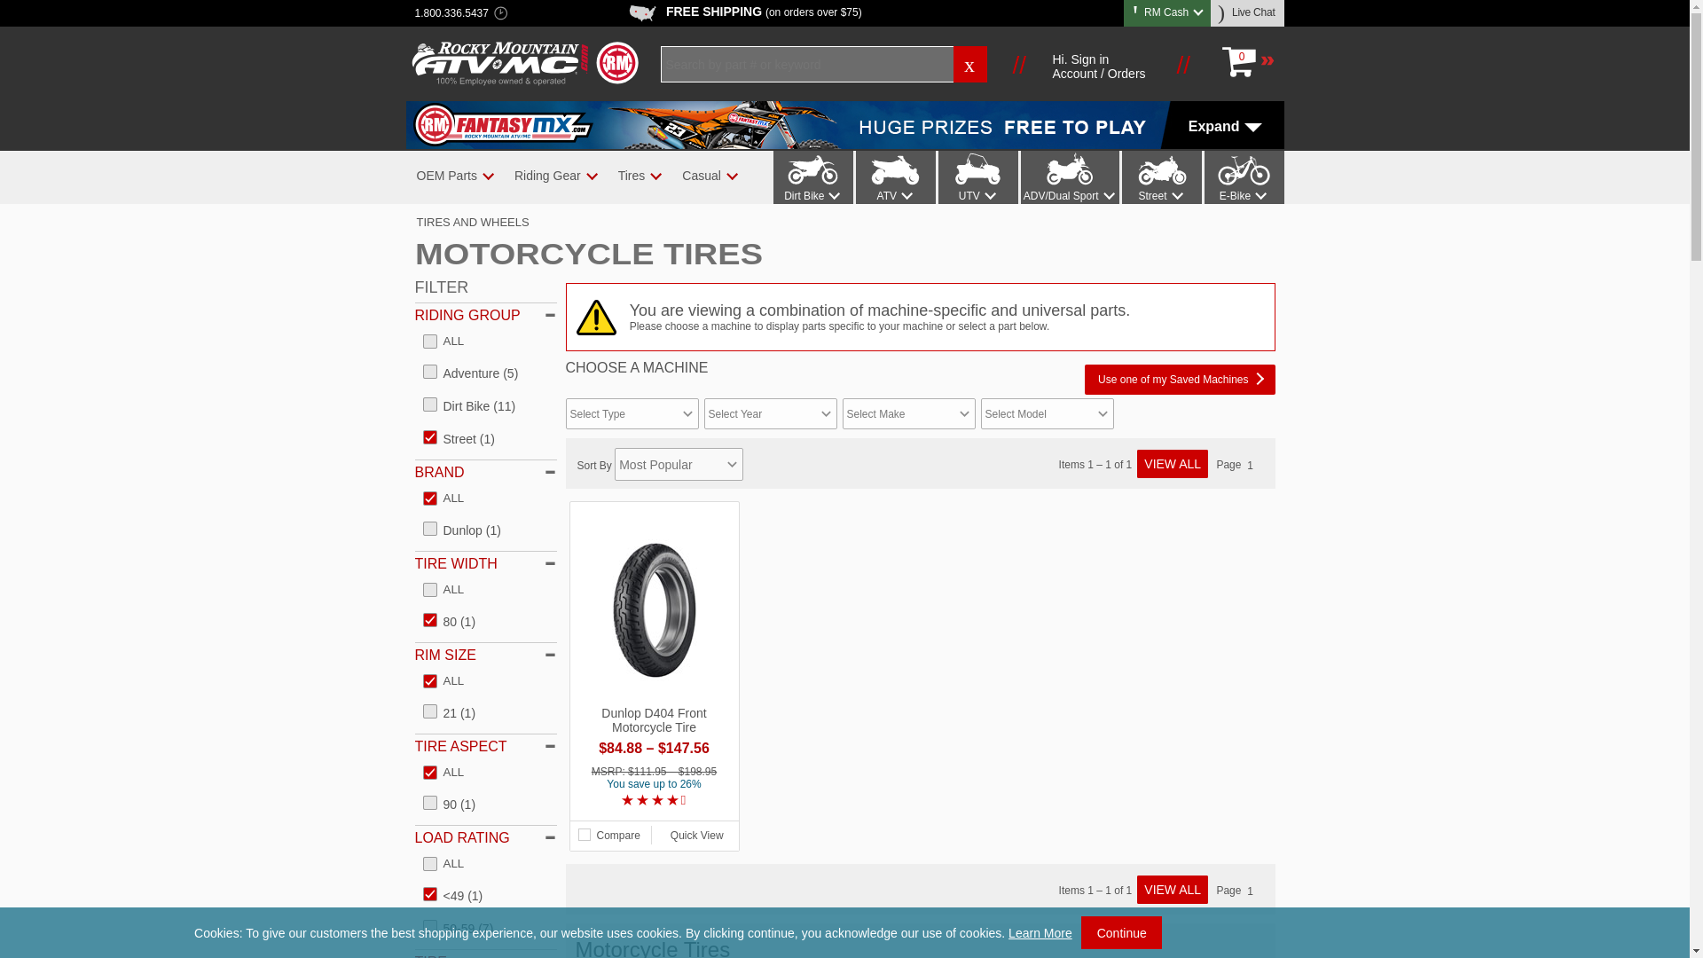 This screenshot has width=1703, height=958. What do you see at coordinates (451, 14) in the screenshot?
I see `1.800.336.5437` at bounding box center [451, 14].